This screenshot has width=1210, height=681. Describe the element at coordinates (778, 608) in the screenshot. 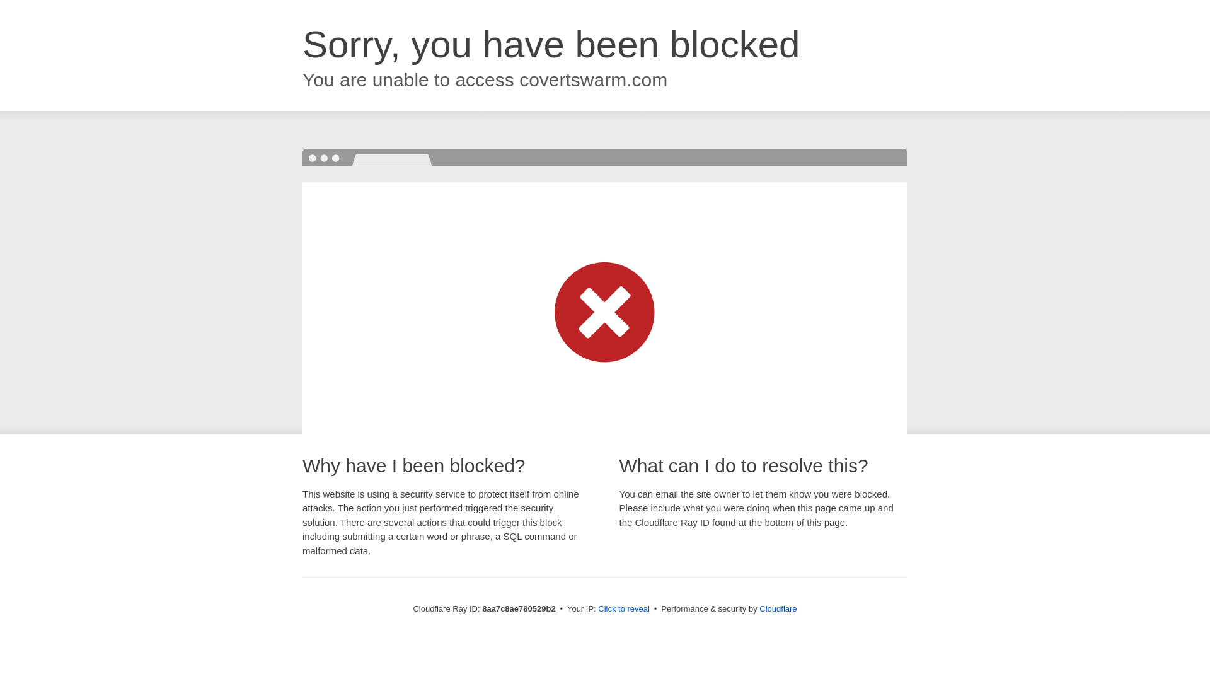

I see `Cloudflare` at that location.